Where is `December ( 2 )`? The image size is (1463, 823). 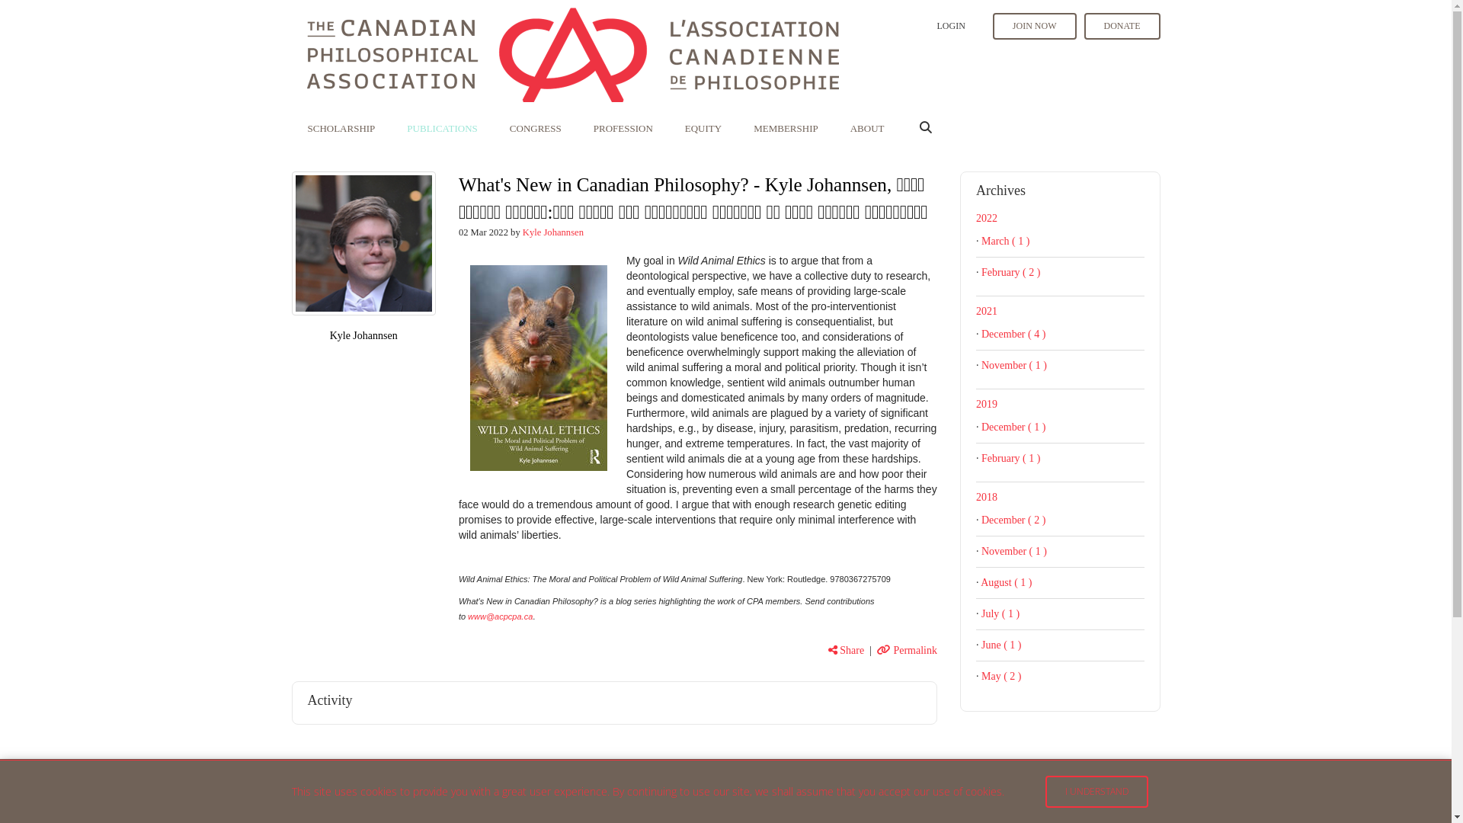
December ( 2 ) is located at coordinates (1013, 520).